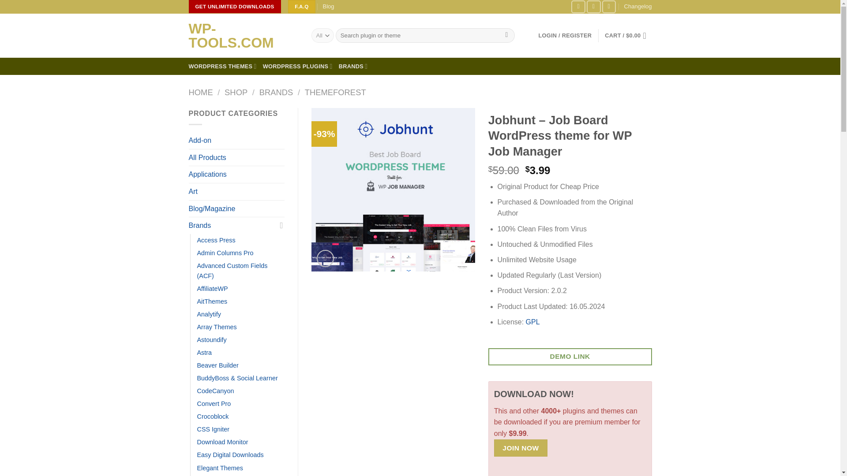  I want to click on WORDPRESS PLUGINS, so click(297, 66).